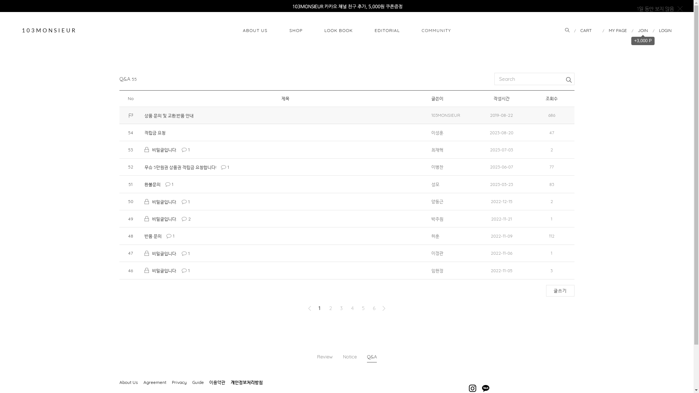 This screenshot has width=699, height=393. Describe the element at coordinates (349, 358) in the screenshot. I see `Notice` at that location.